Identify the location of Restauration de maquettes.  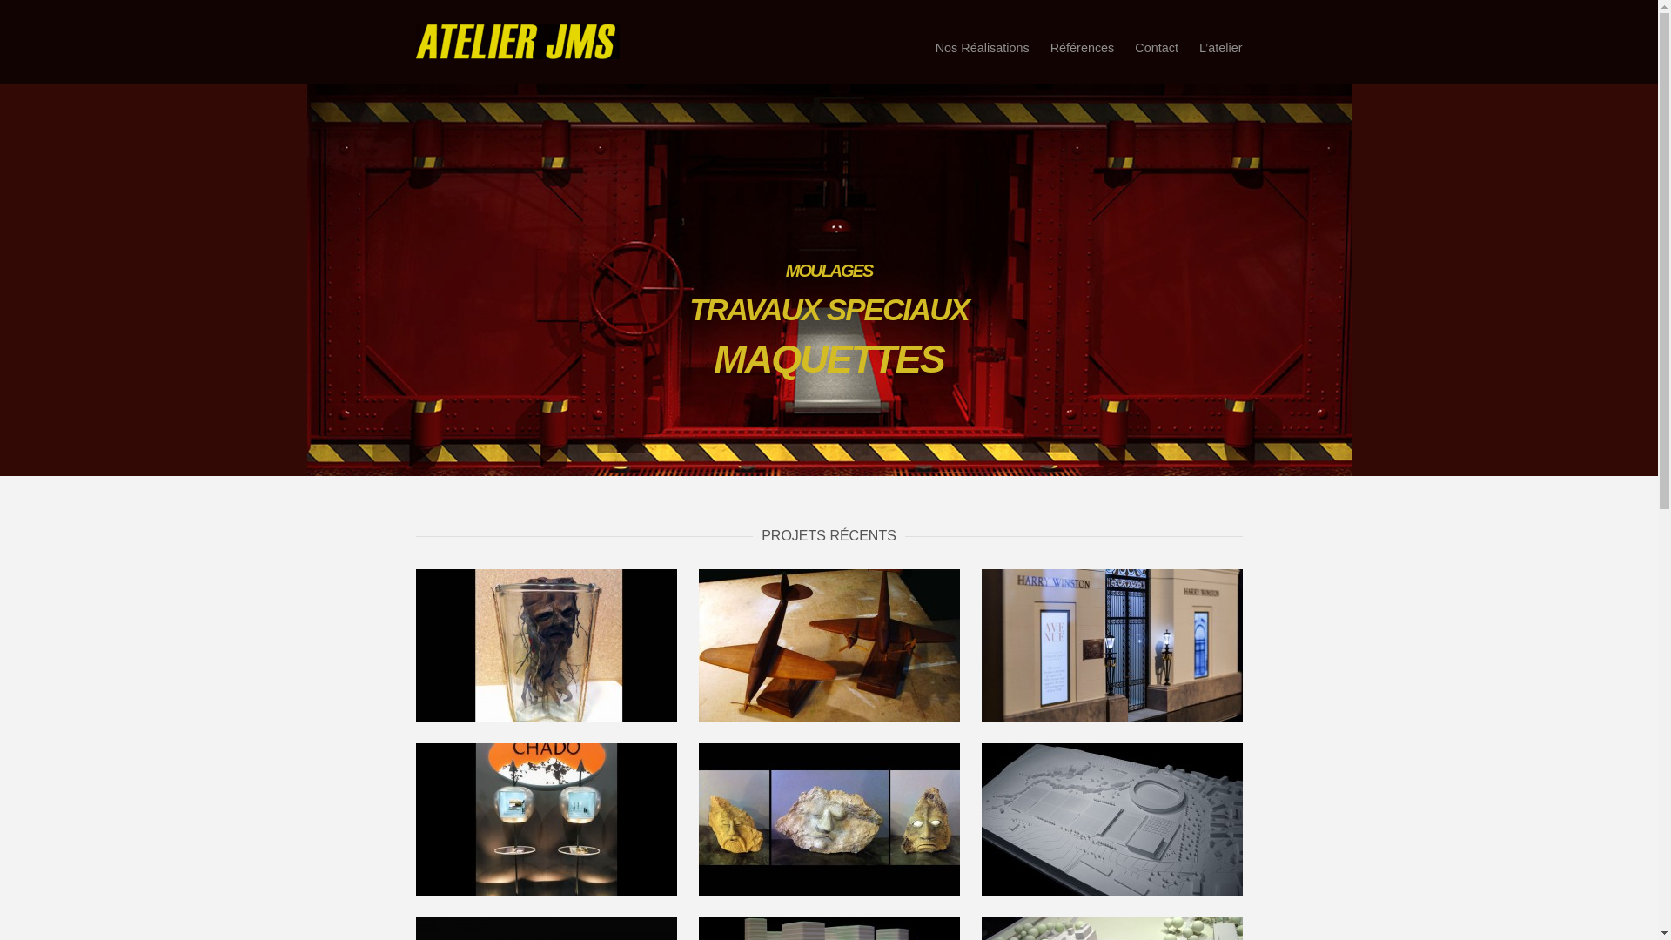
(829, 646).